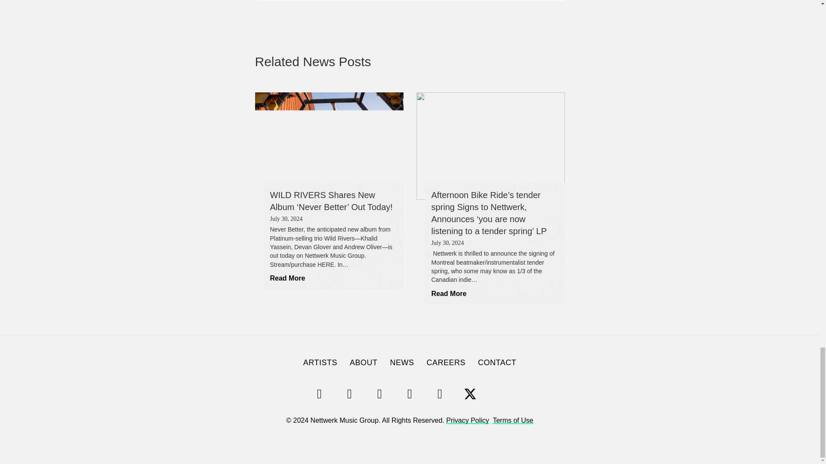 This screenshot has width=826, height=464. I want to click on Apple Music, so click(500, 394).